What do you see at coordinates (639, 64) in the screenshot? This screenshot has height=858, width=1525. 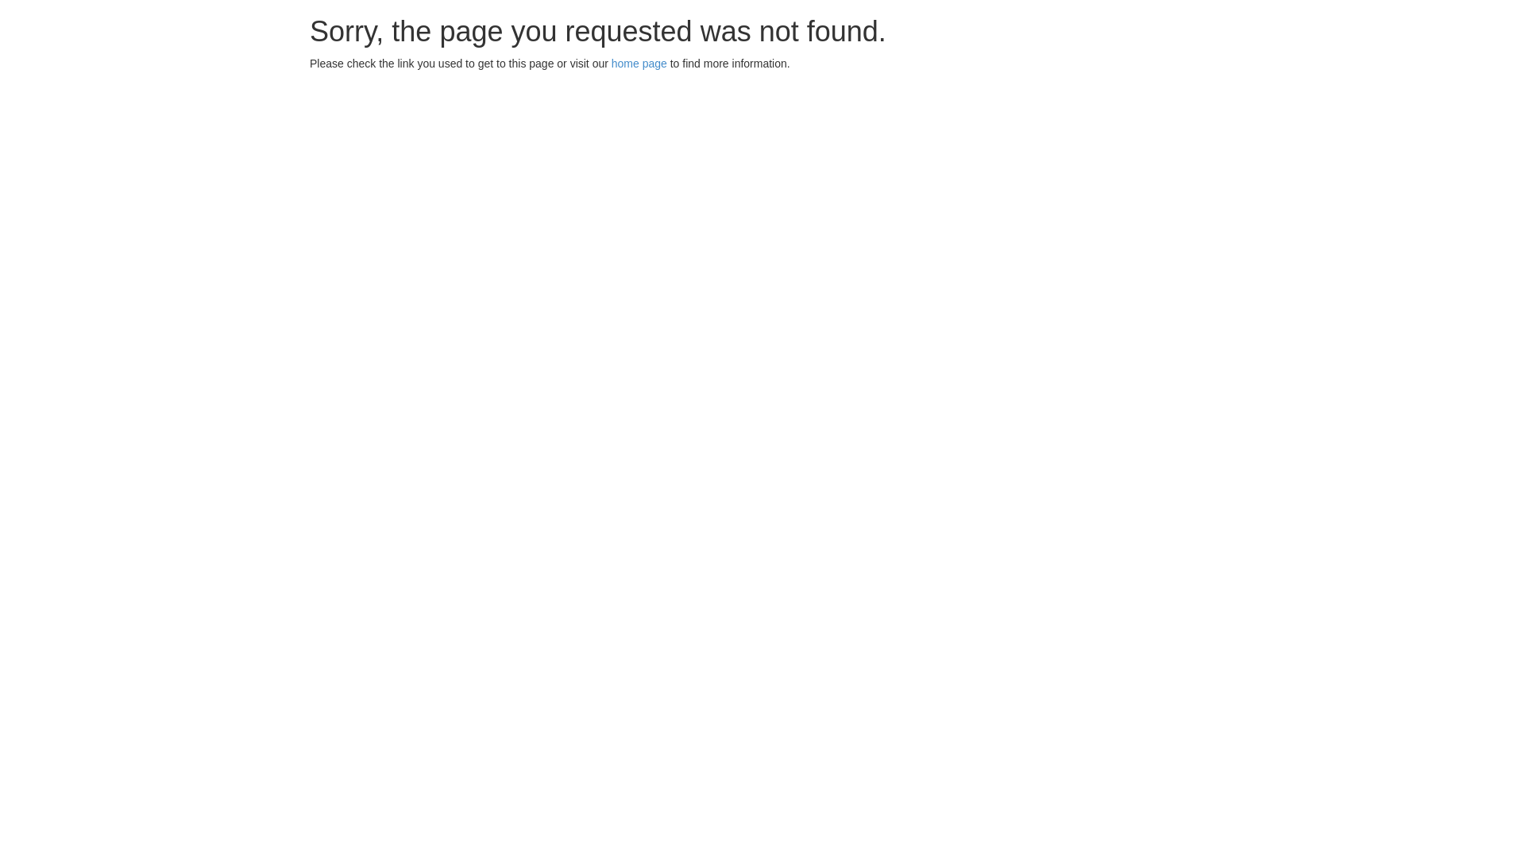 I see `home page` at bounding box center [639, 64].